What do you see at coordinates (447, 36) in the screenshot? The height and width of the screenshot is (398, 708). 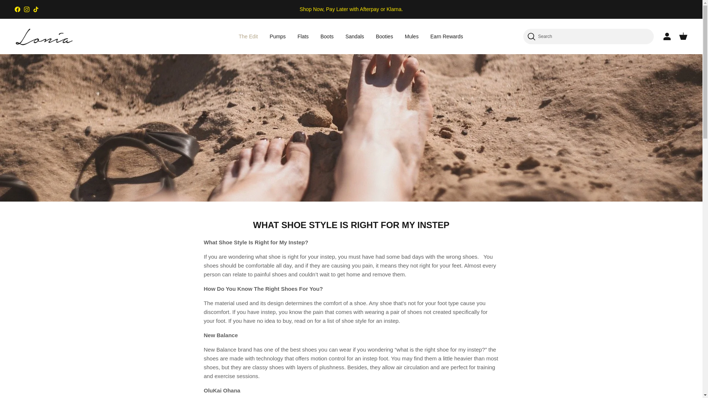 I see `Earn Rewards` at bounding box center [447, 36].